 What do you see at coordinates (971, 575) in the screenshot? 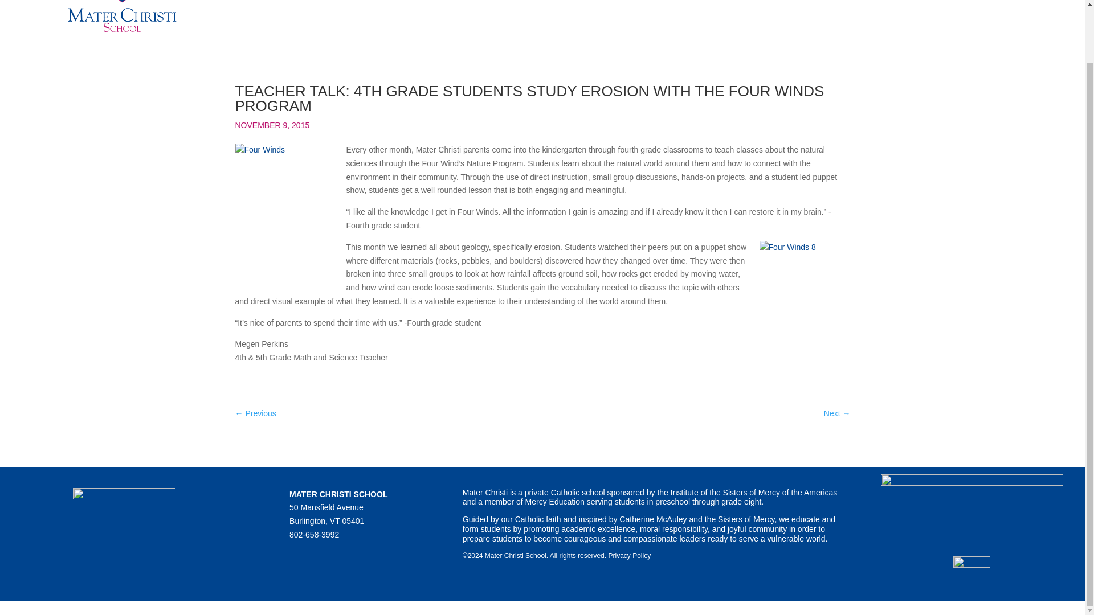
I see `neasc-logo-web` at bounding box center [971, 575].